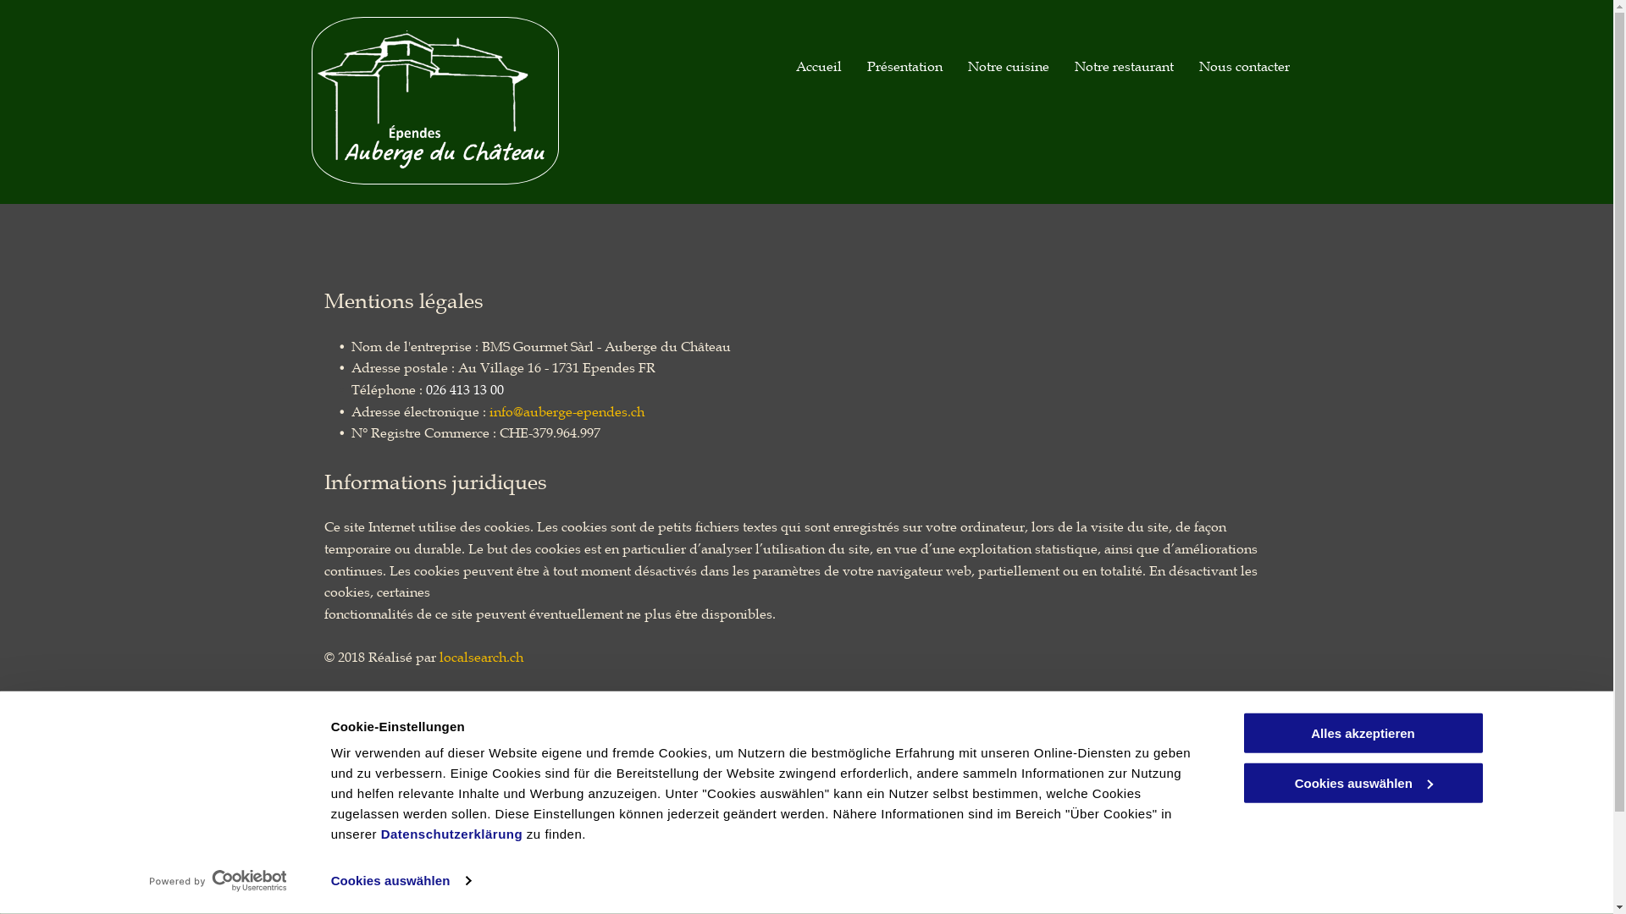 The image size is (1626, 914). I want to click on info@auberge-ependes.ch, so click(567, 411).